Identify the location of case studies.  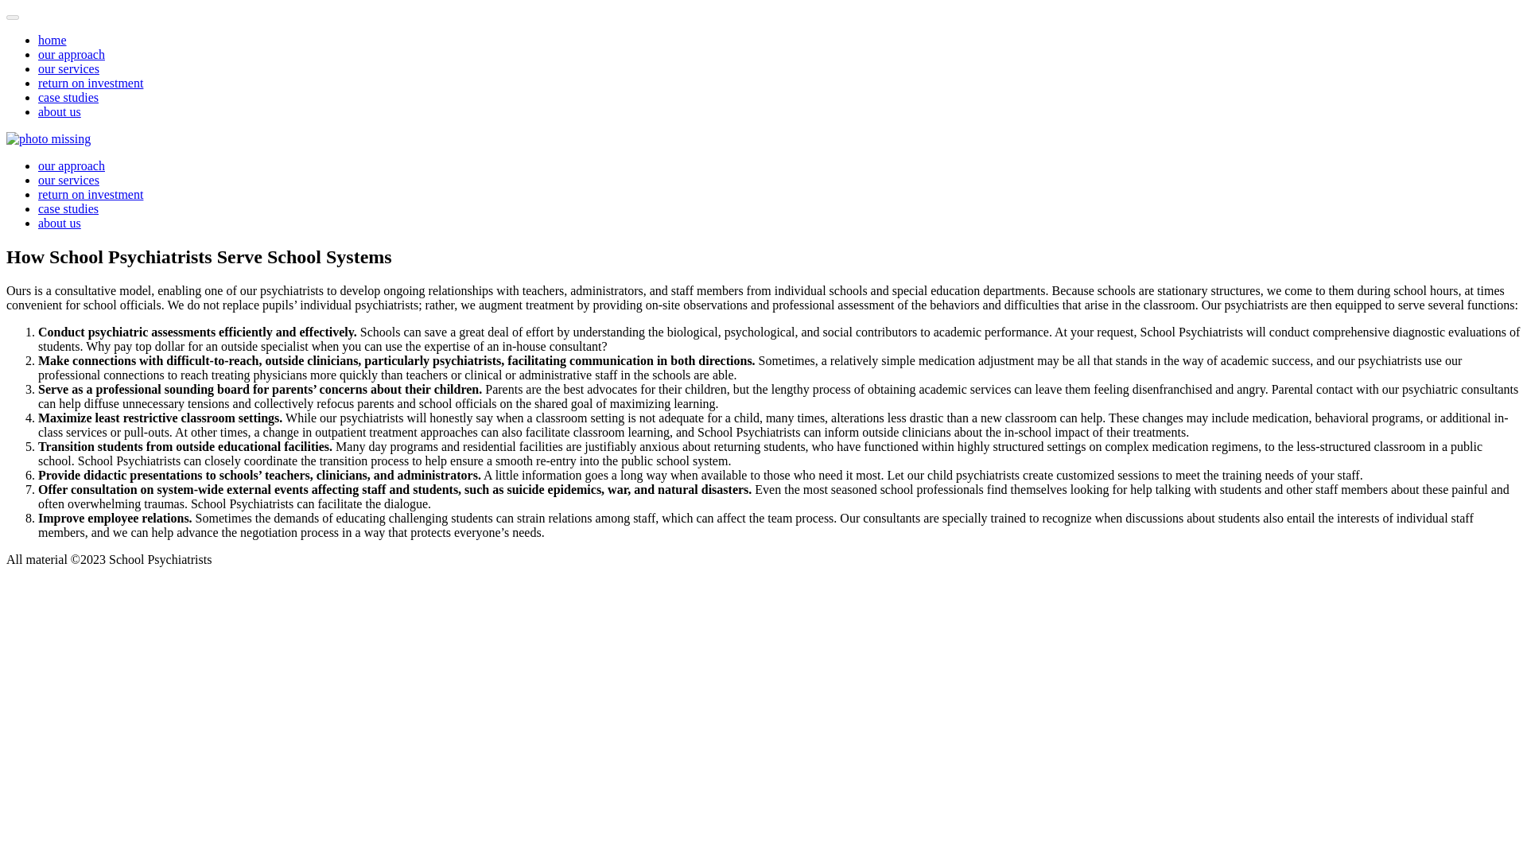
(68, 208).